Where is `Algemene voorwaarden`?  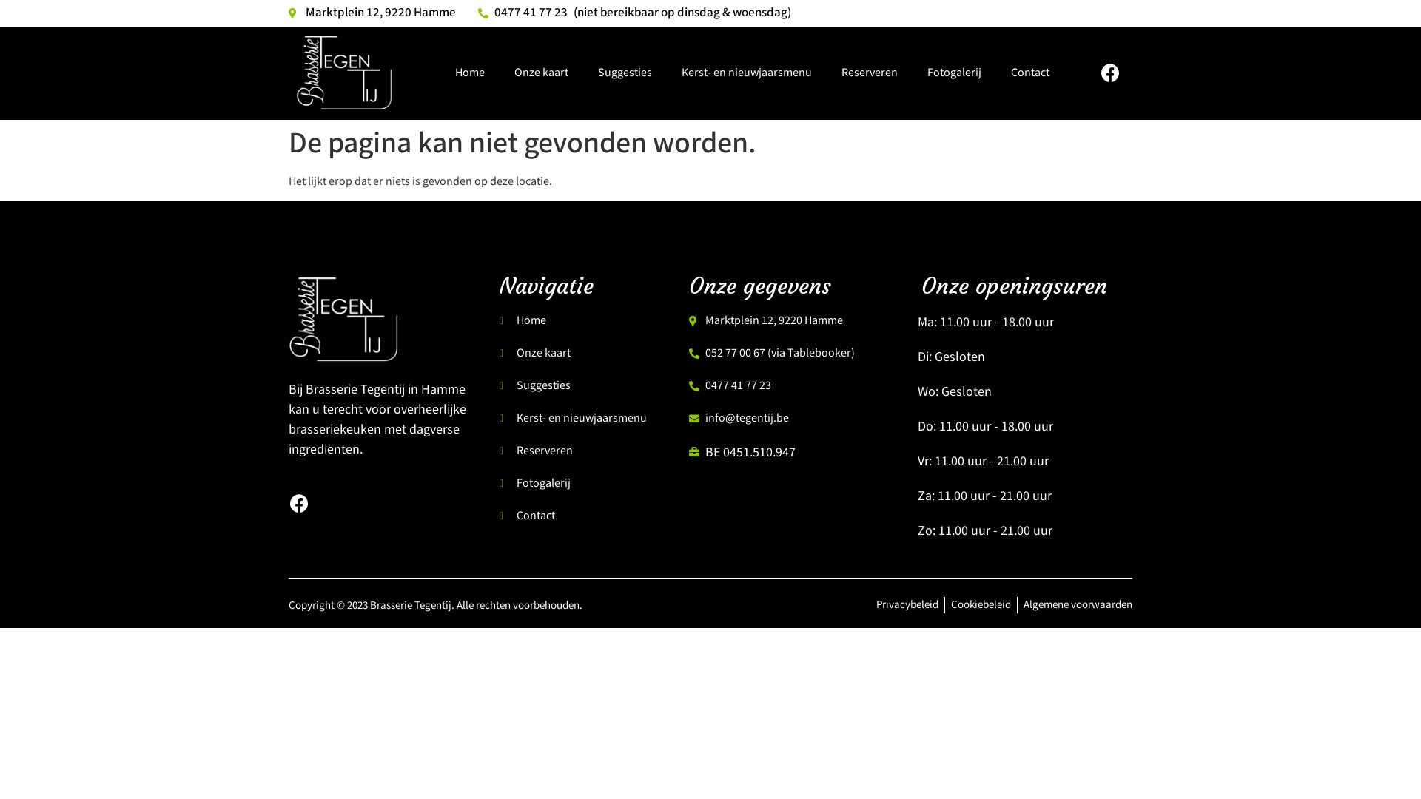 Algemene voorwaarden is located at coordinates (1078, 605).